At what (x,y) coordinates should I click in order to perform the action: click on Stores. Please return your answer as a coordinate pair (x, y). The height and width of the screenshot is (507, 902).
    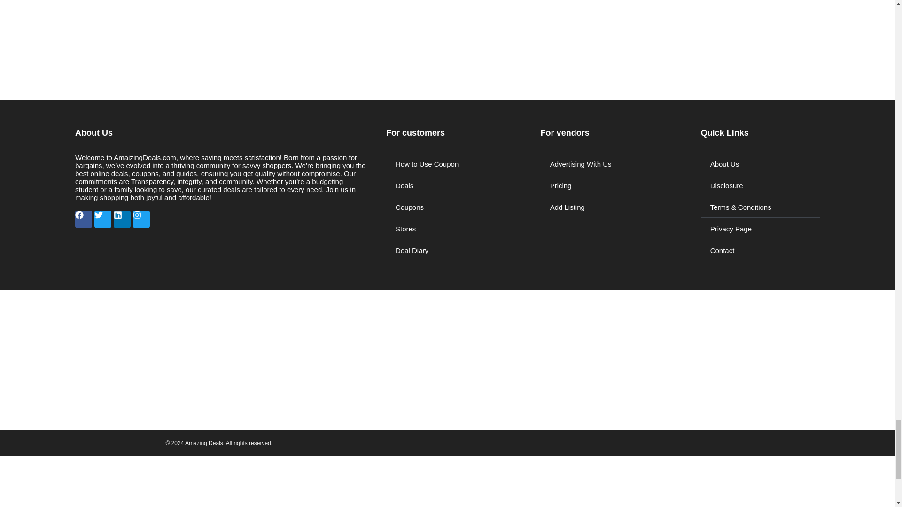
    Looking at the image, I should click on (454, 229).